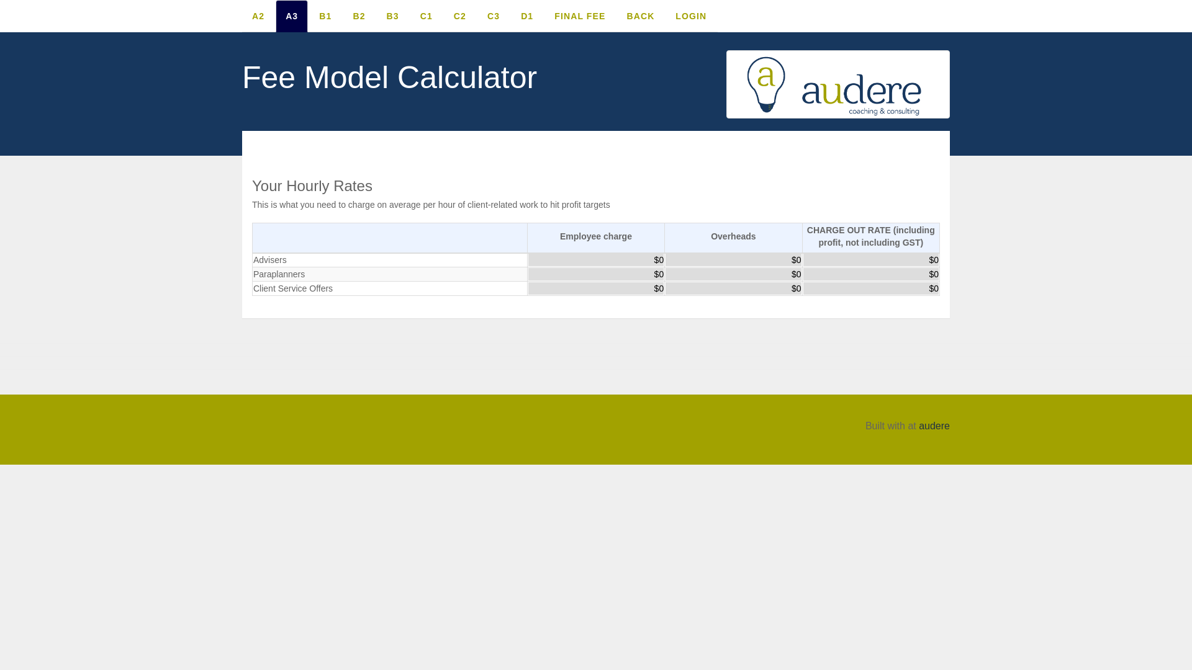 This screenshot has width=1192, height=670. What do you see at coordinates (691, 16) in the screenshot?
I see `LOGIN` at bounding box center [691, 16].